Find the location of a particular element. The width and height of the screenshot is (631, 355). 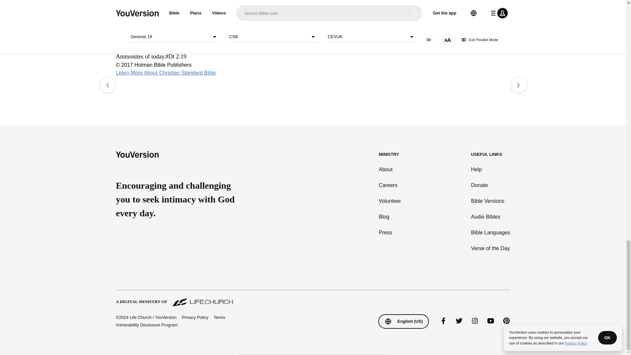

Vulnerability Disclosure Program is located at coordinates (146, 325).